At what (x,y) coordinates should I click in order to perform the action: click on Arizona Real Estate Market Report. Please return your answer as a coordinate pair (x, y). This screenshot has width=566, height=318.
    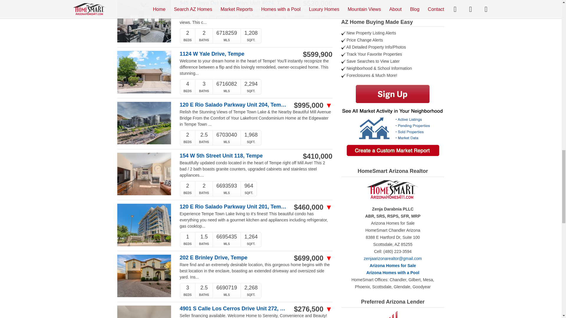
    Looking at the image, I should click on (393, 132).